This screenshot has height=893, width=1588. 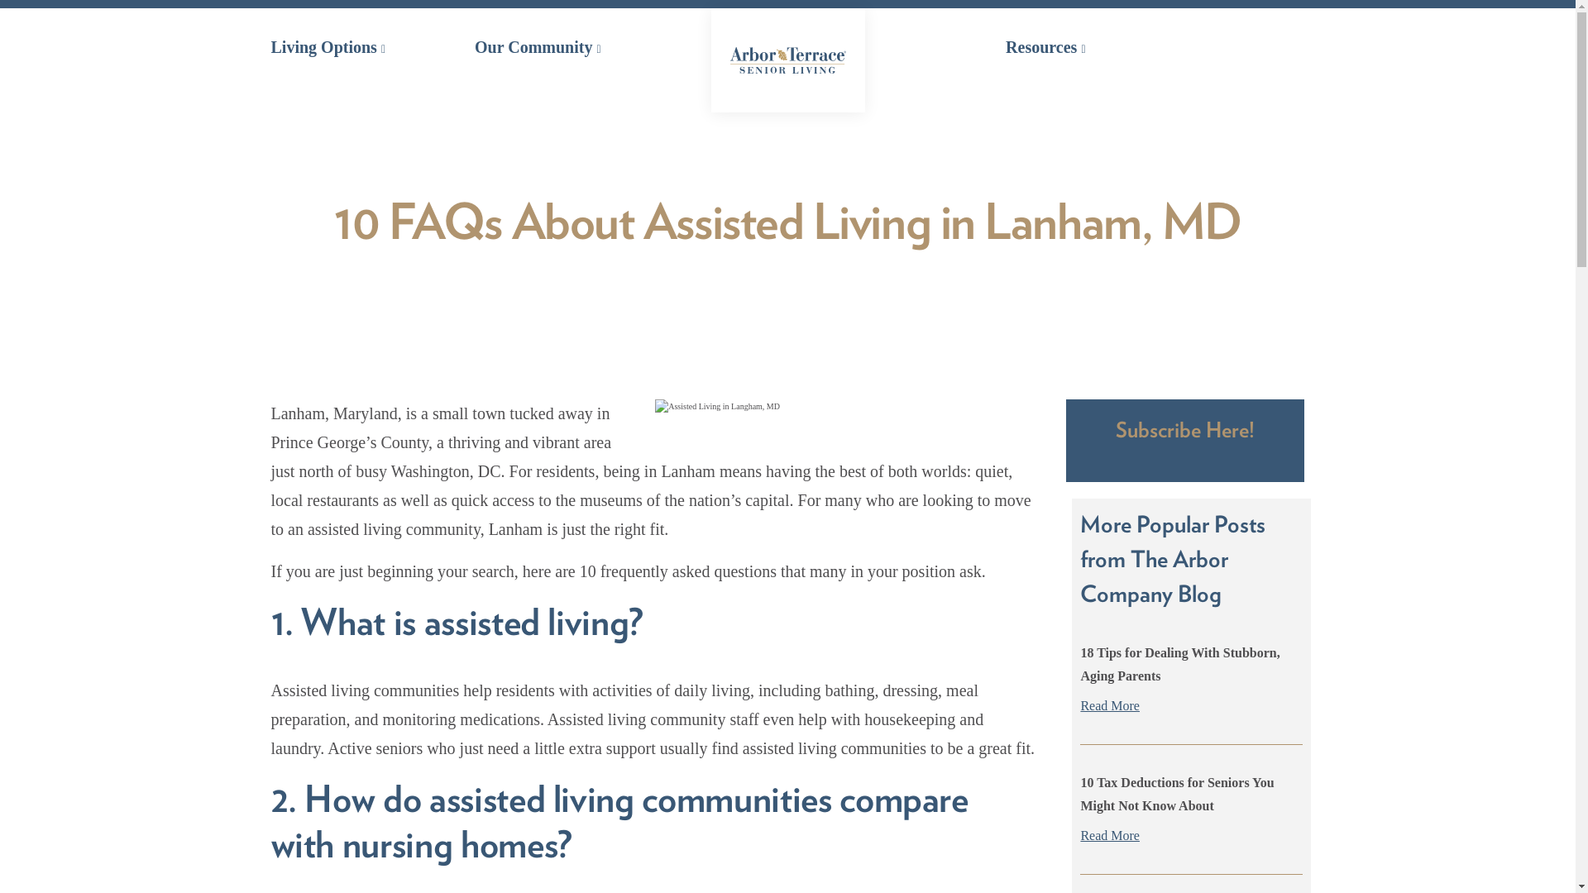 I want to click on 10 Tax Deductions for Seniors You Might Not Know About, so click(x=1176, y=794).